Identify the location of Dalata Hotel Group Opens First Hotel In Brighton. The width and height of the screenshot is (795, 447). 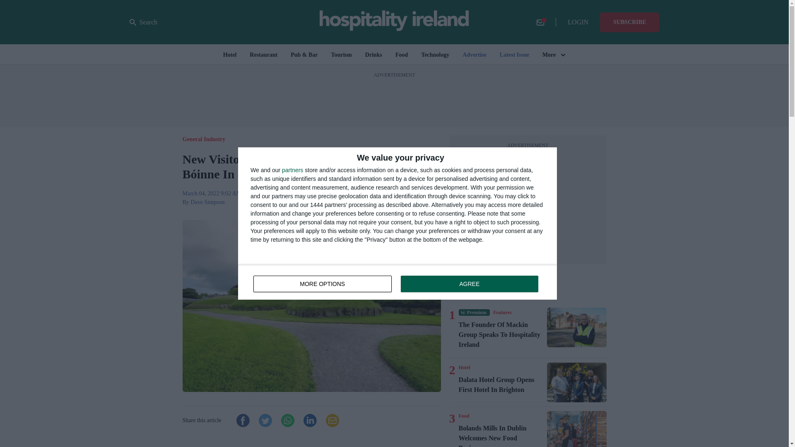
(501, 334).